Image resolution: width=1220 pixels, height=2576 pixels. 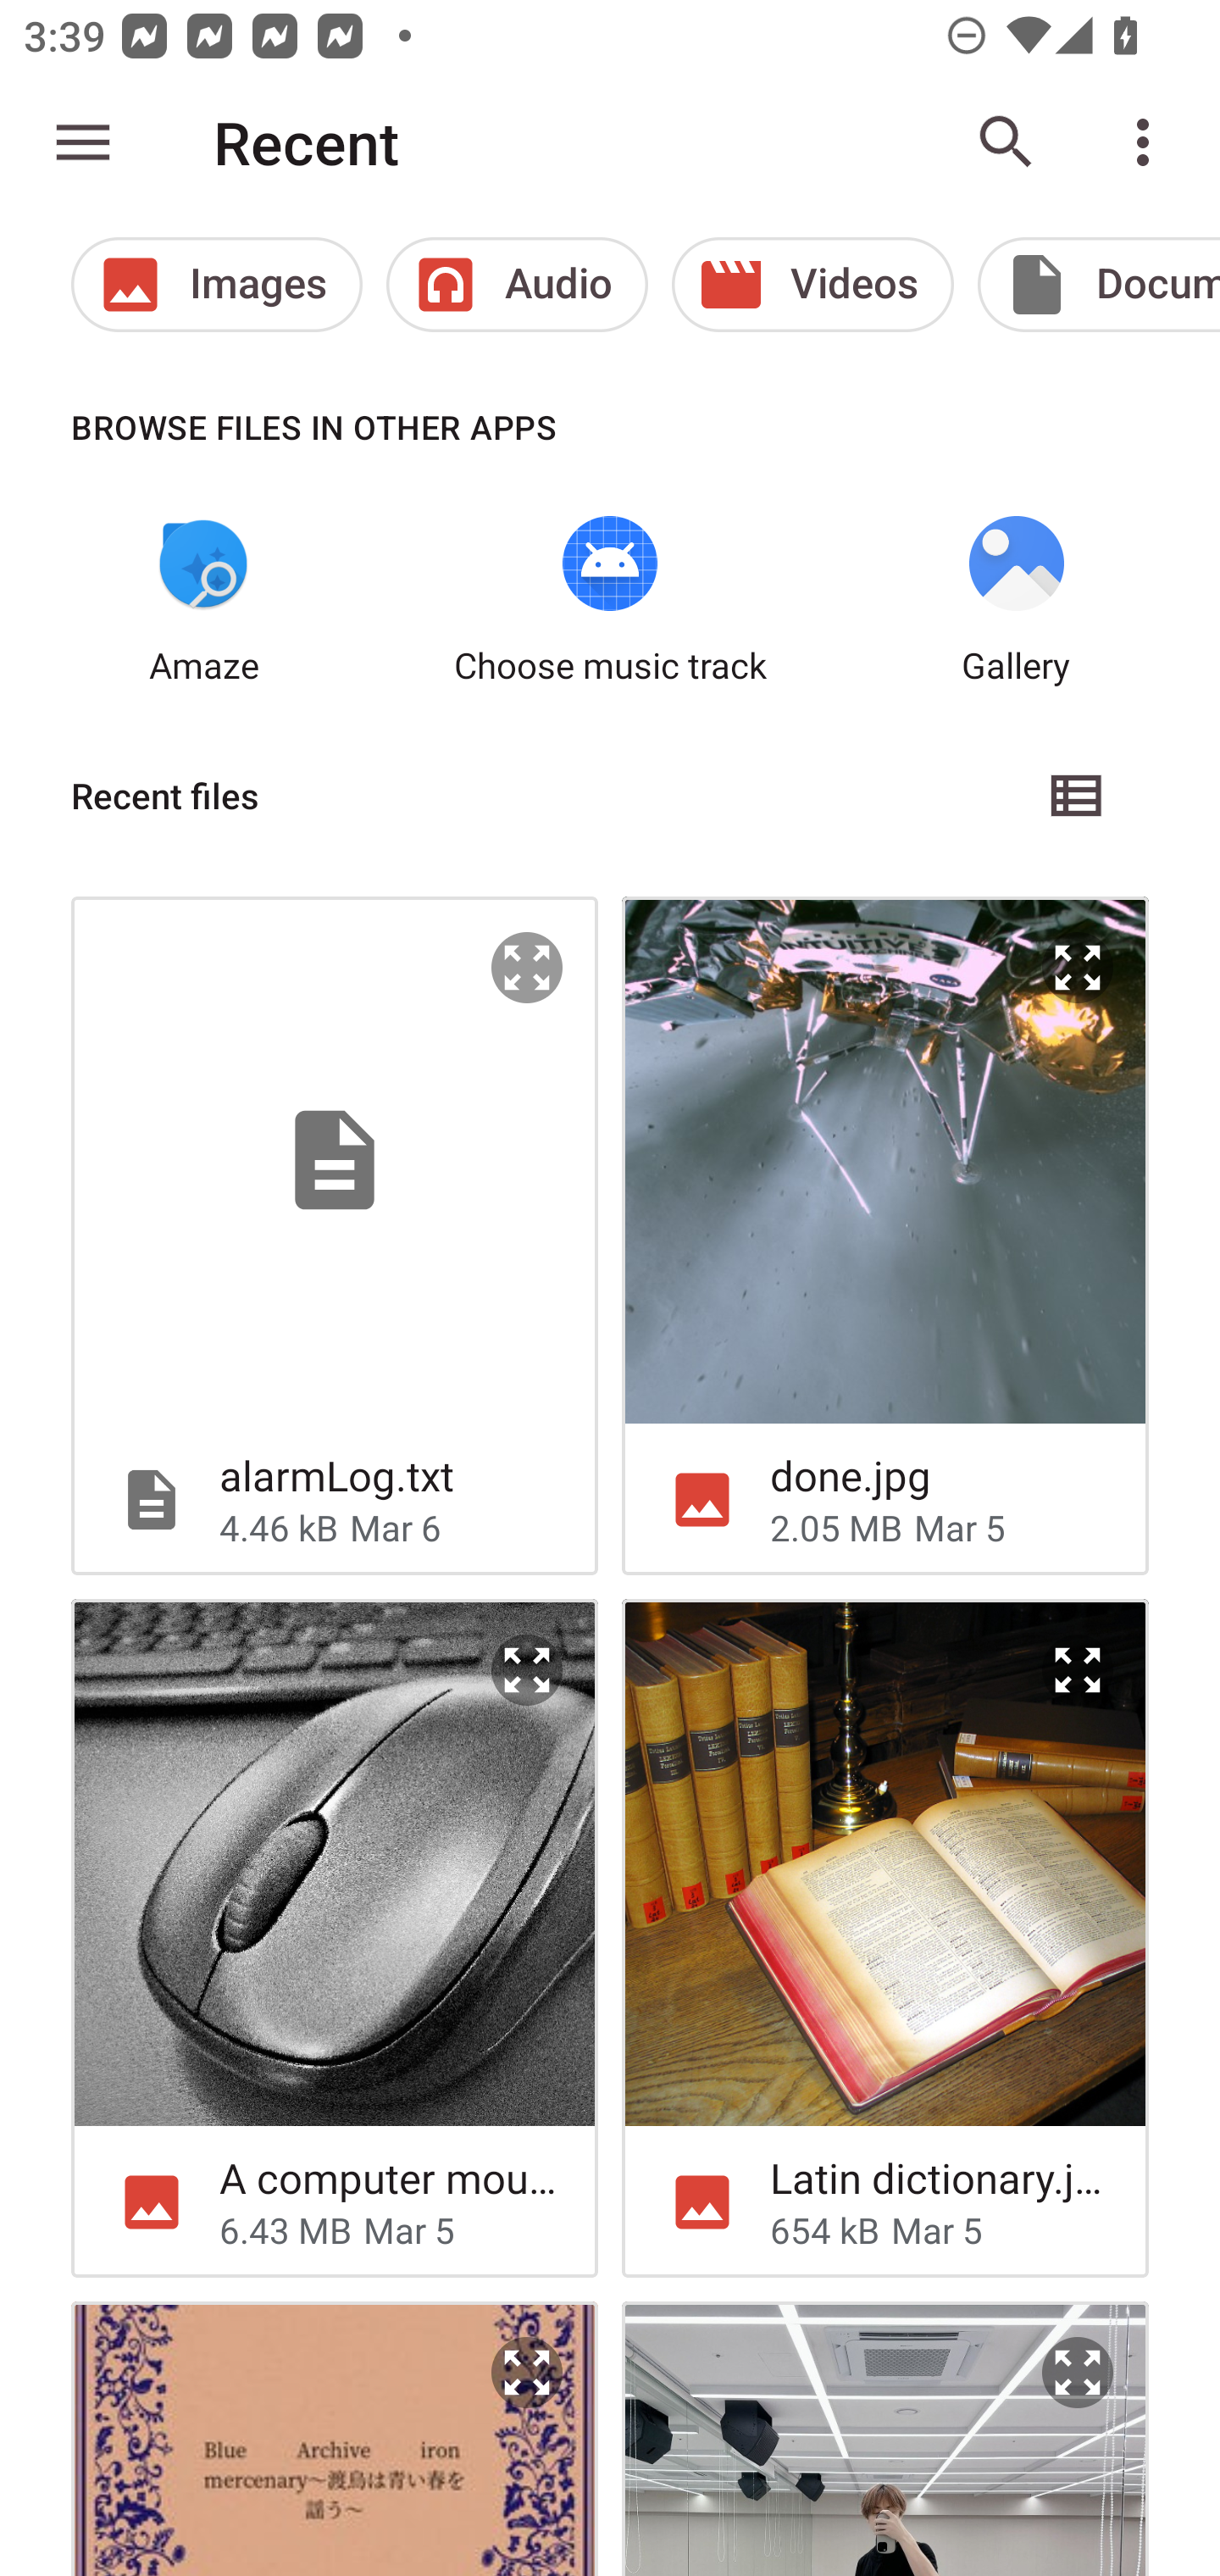 What do you see at coordinates (1078, 796) in the screenshot?
I see `List view` at bounding box center [1078, 796].